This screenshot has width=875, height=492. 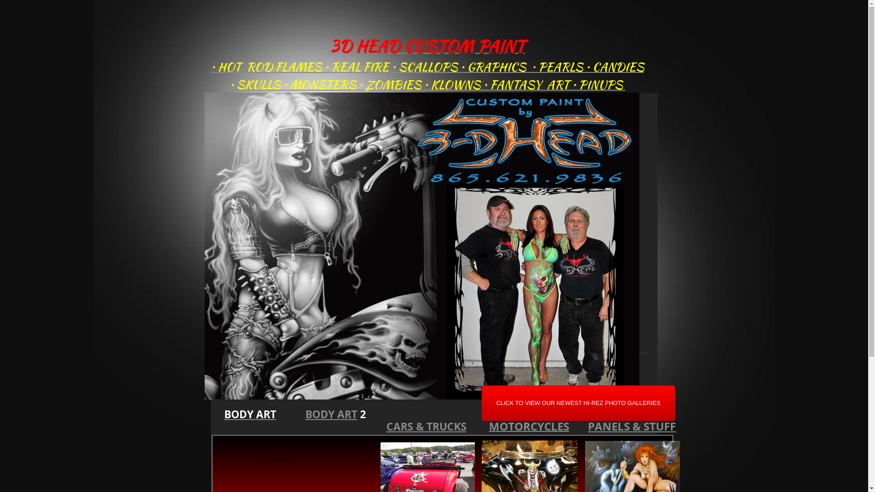 I want to click on MOTORCYCLES, so click(x=529, y=427).